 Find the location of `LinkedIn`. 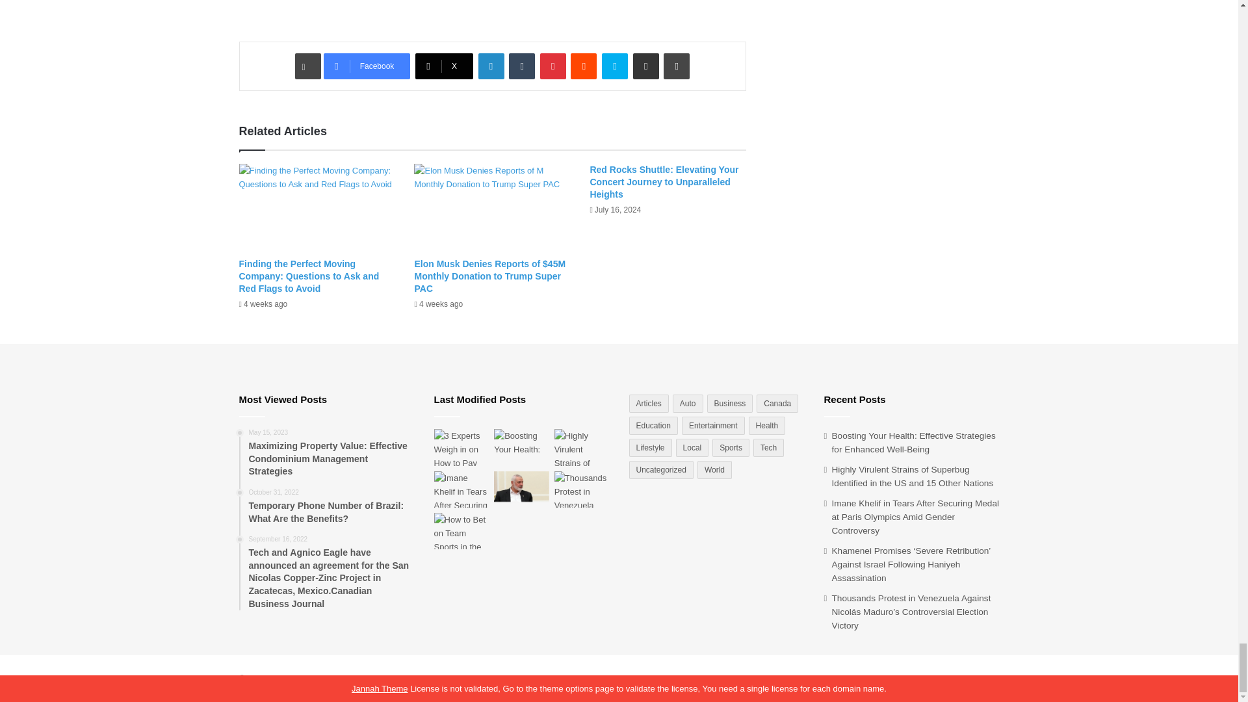

LinkedIn is located at coordinates (491, 66).